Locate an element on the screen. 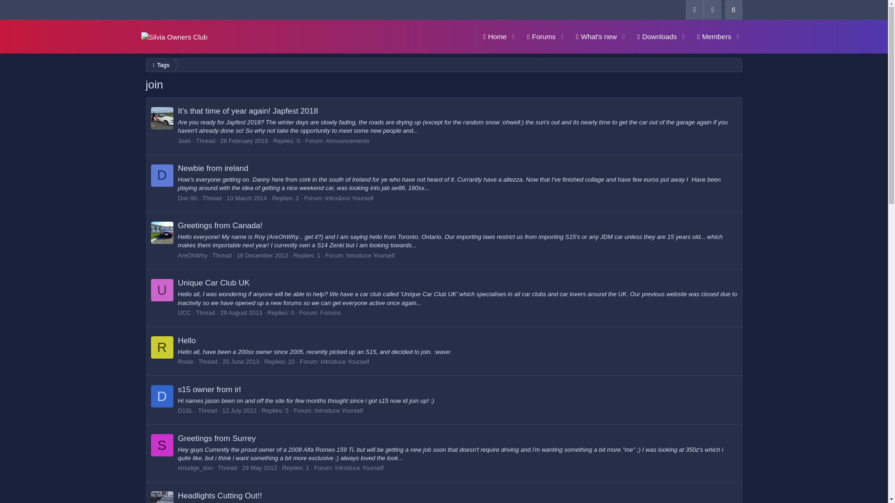 This screenshot has width=895, height=503. 10 March 2014 at 11:31 PM is located at coordinates (246, 198).